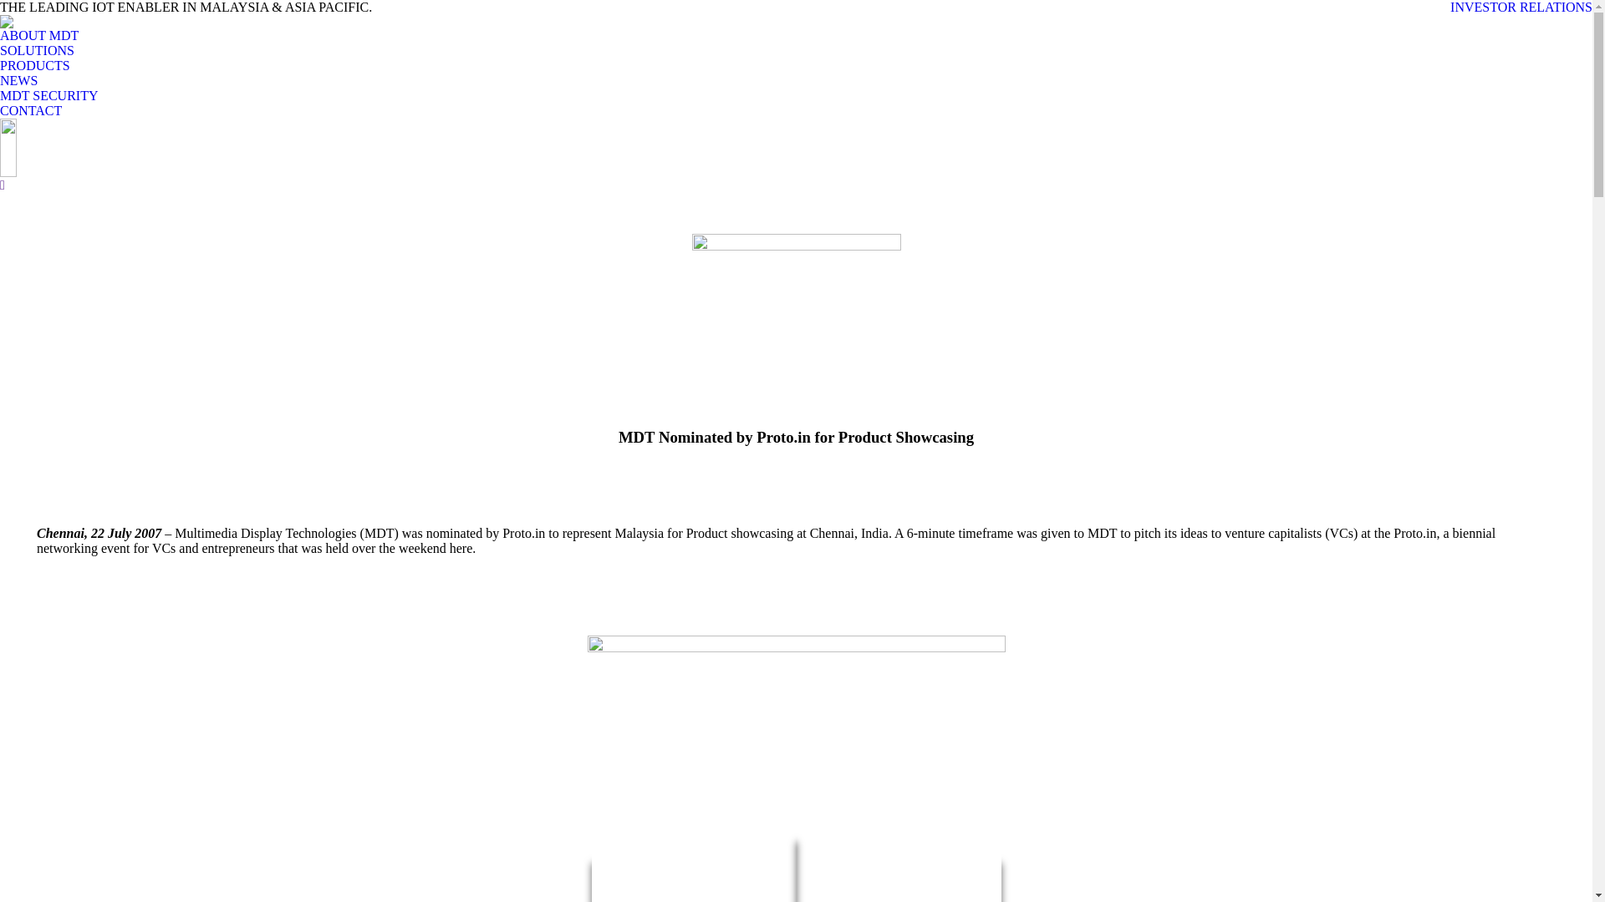 This screenshot has width=1605, height=902. What do you see at coordinates (35, 66) in the screenshot?
I see `PRODUCTS` at bounding box center [35, 66].